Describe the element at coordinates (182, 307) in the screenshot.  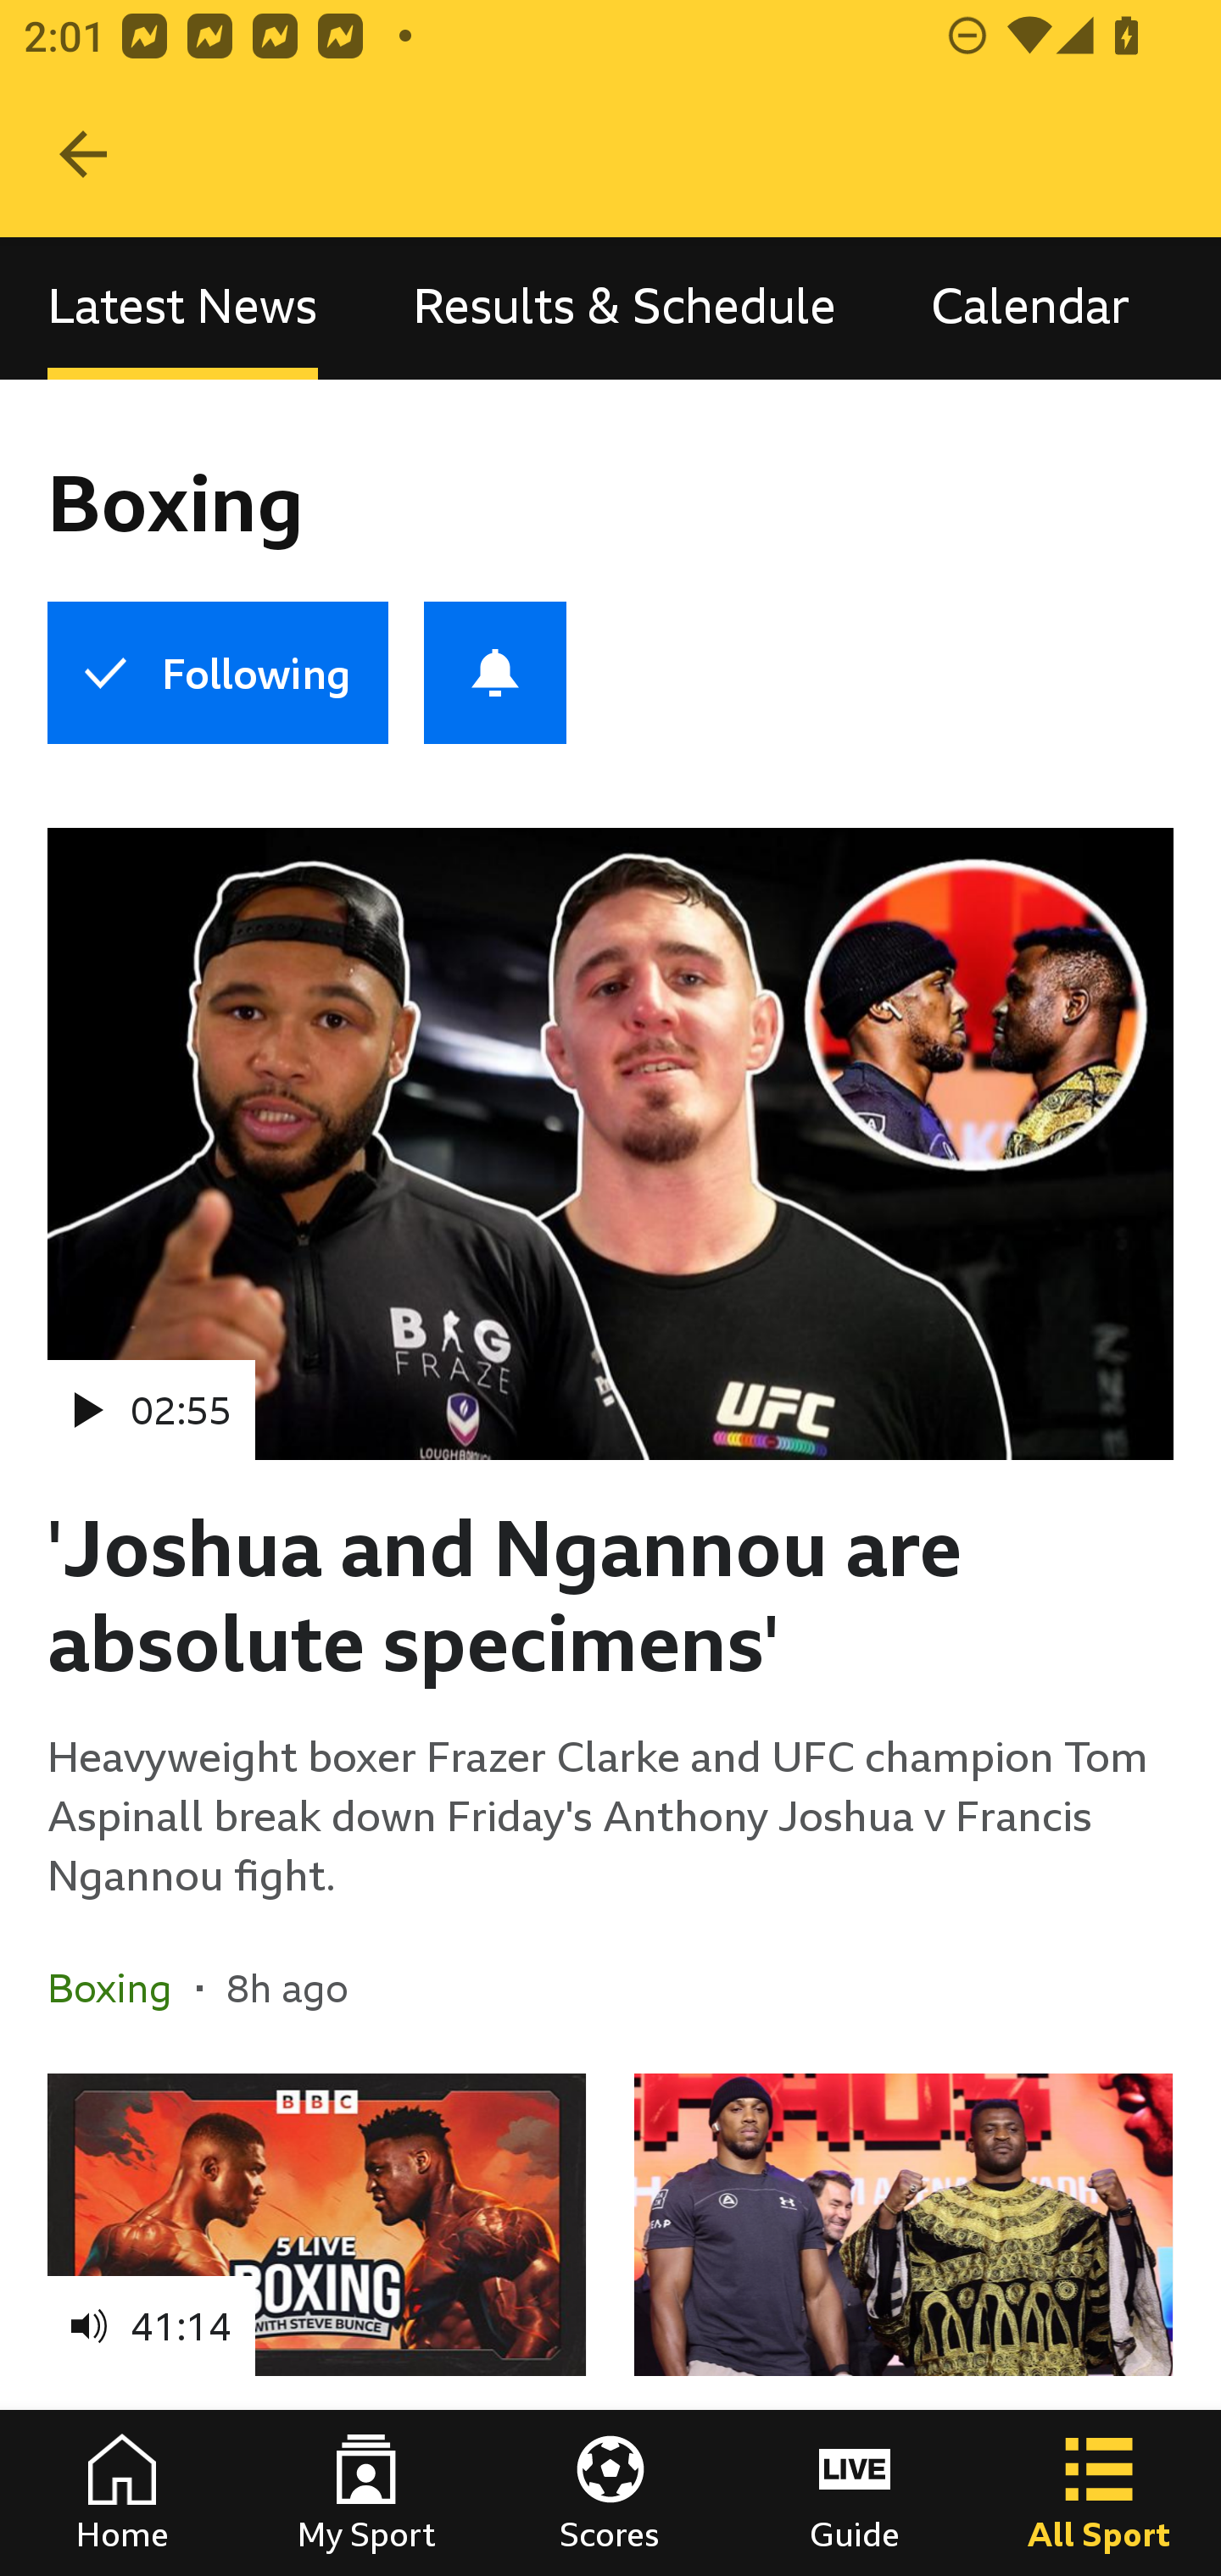
I see `Latest News, selected Latest News` at that location.